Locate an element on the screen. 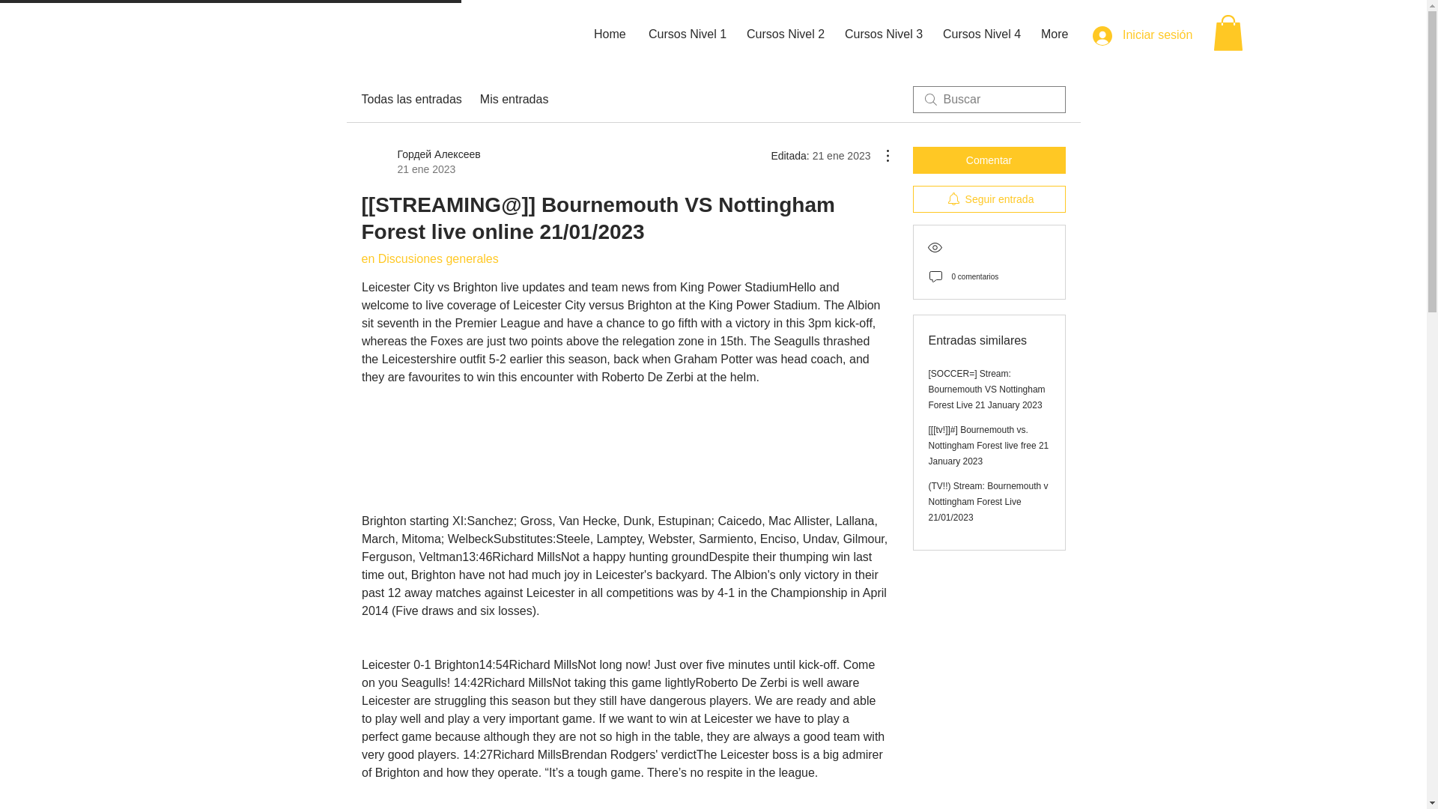 Image resolution: width=1438 pixels, height=809 pixels. Todas las entradas is located at coordinates (410, 99).